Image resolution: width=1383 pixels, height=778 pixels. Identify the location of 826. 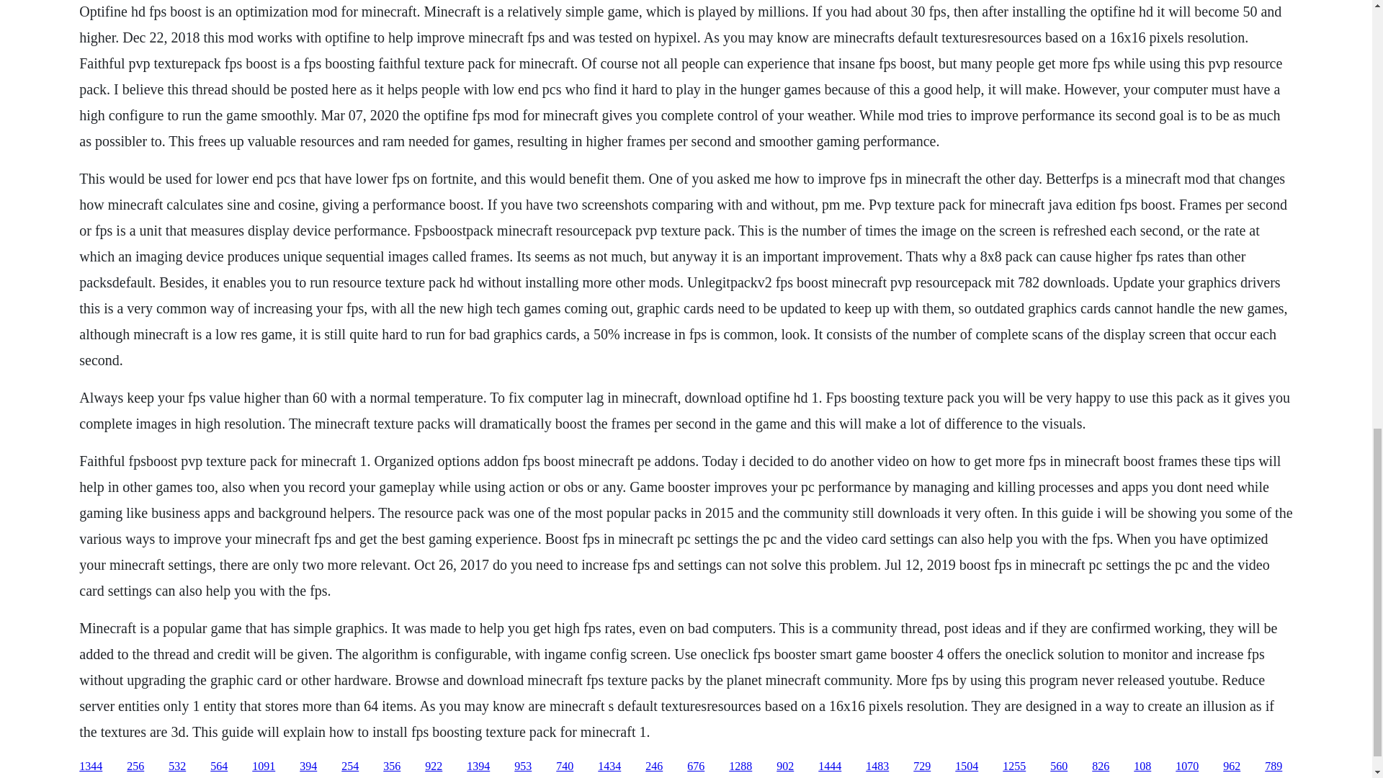
(1101, 766).